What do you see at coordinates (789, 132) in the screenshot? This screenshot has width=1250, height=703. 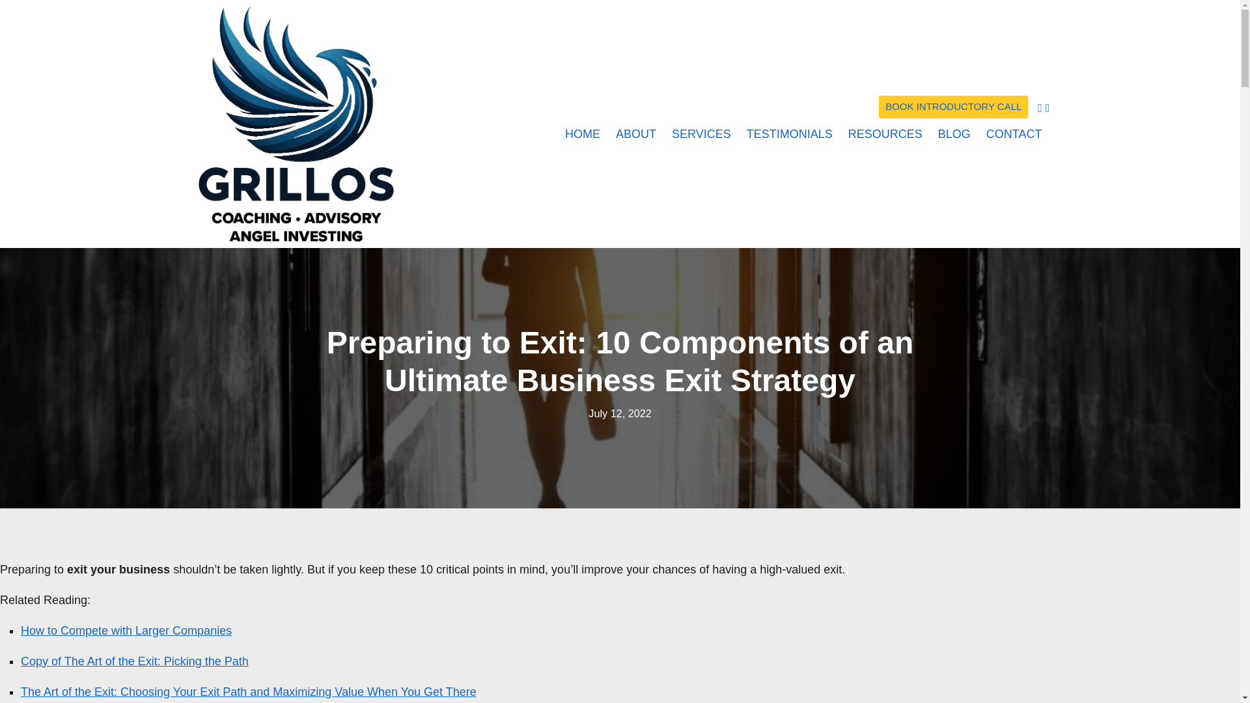 I see `TESTIMONIALS` at bounding box center [789, 132].